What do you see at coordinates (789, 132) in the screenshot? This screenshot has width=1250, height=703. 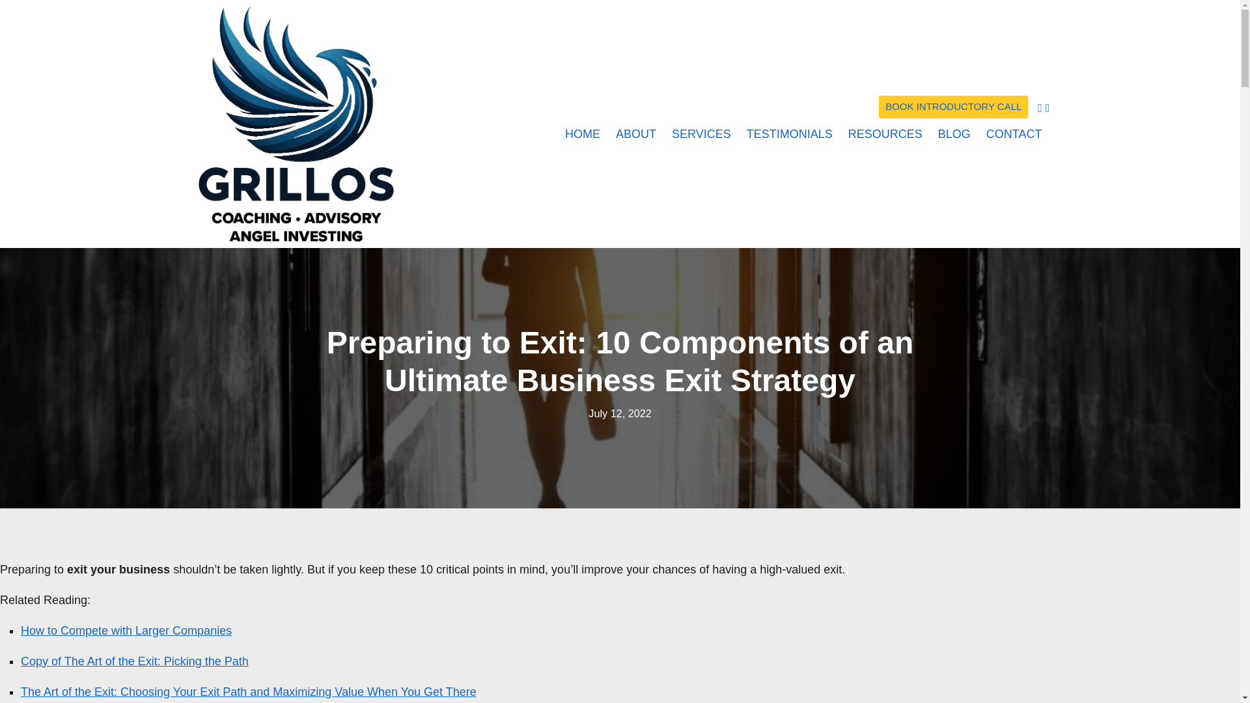 I see `TESTIMONIALS` at bounding box center [789, 132].